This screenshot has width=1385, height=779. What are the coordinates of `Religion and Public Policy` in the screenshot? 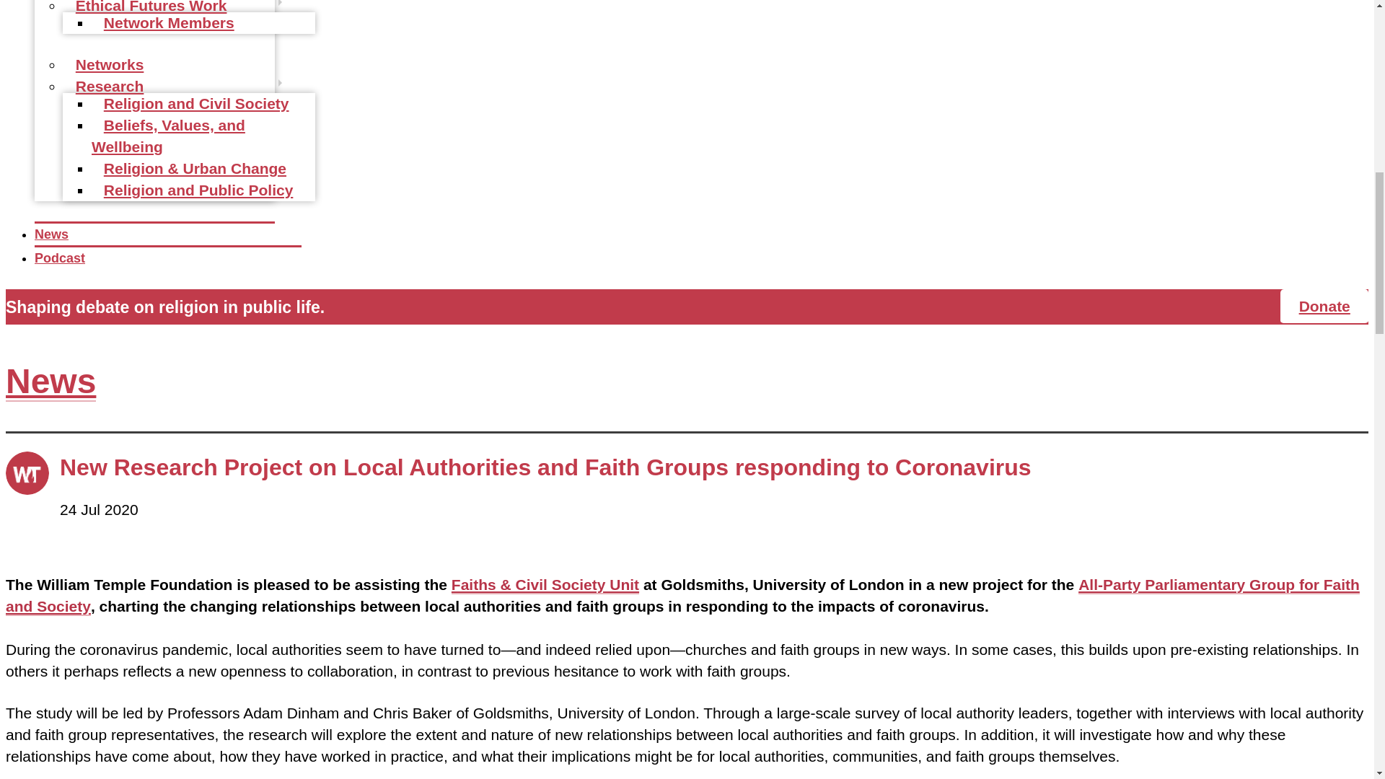 It's located at (198, 190).